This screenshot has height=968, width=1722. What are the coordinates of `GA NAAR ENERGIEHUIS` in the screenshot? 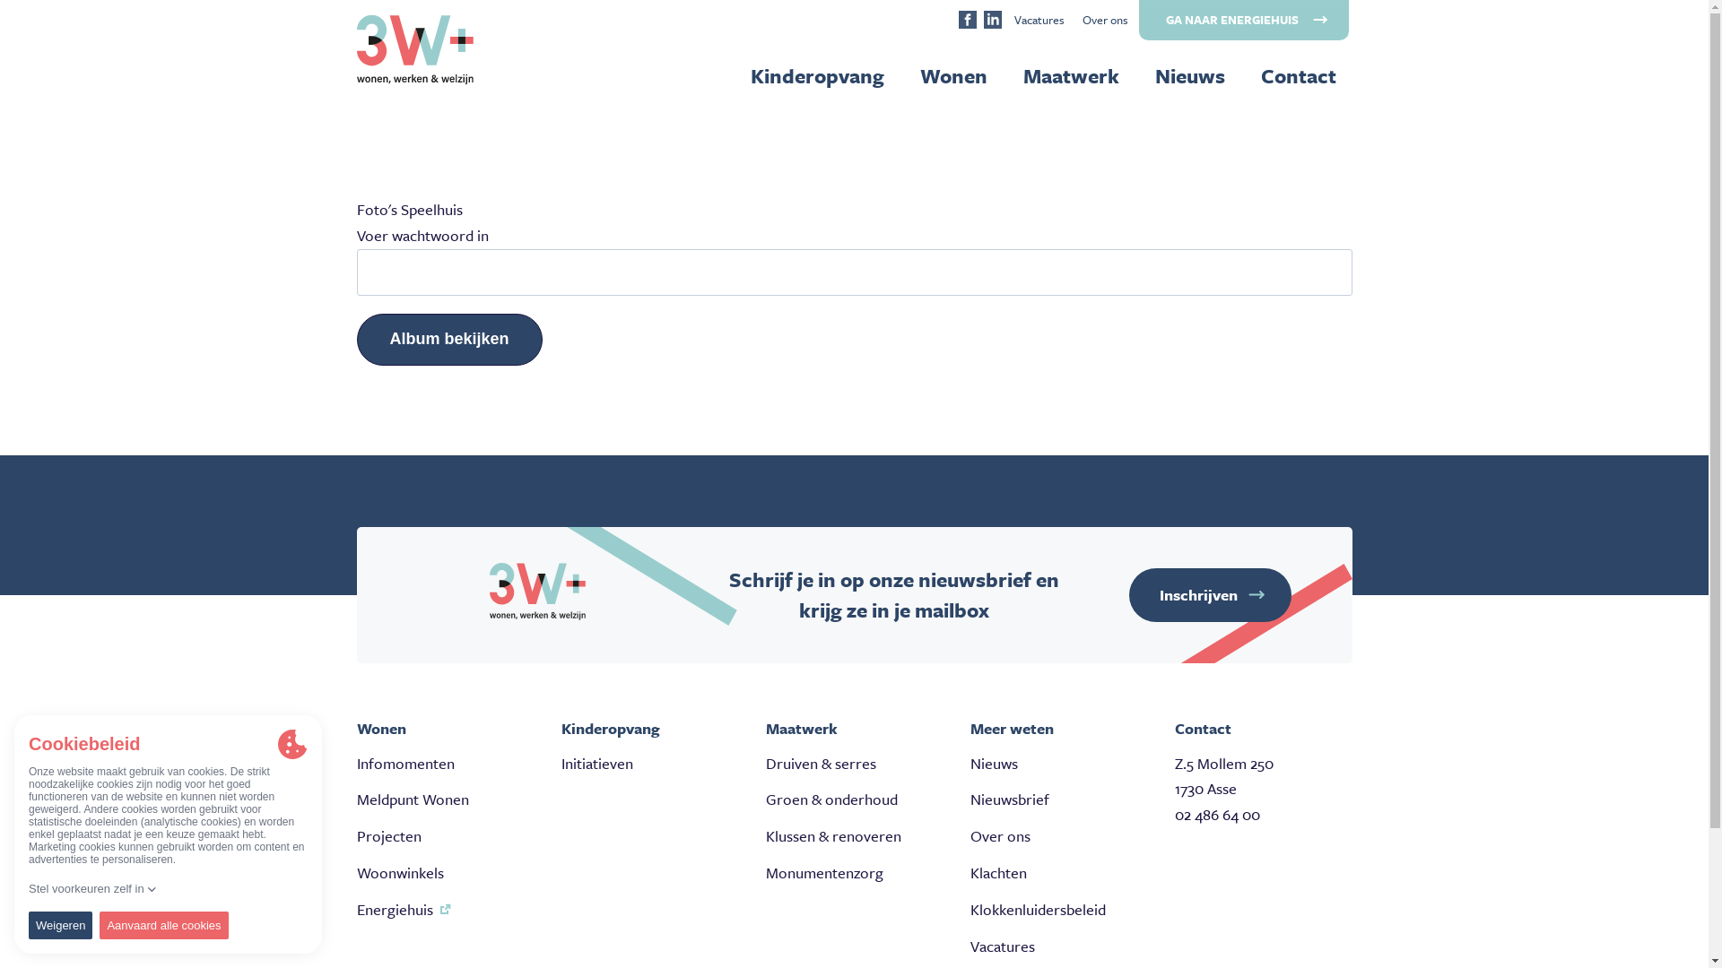 It's located at (1244, 20).